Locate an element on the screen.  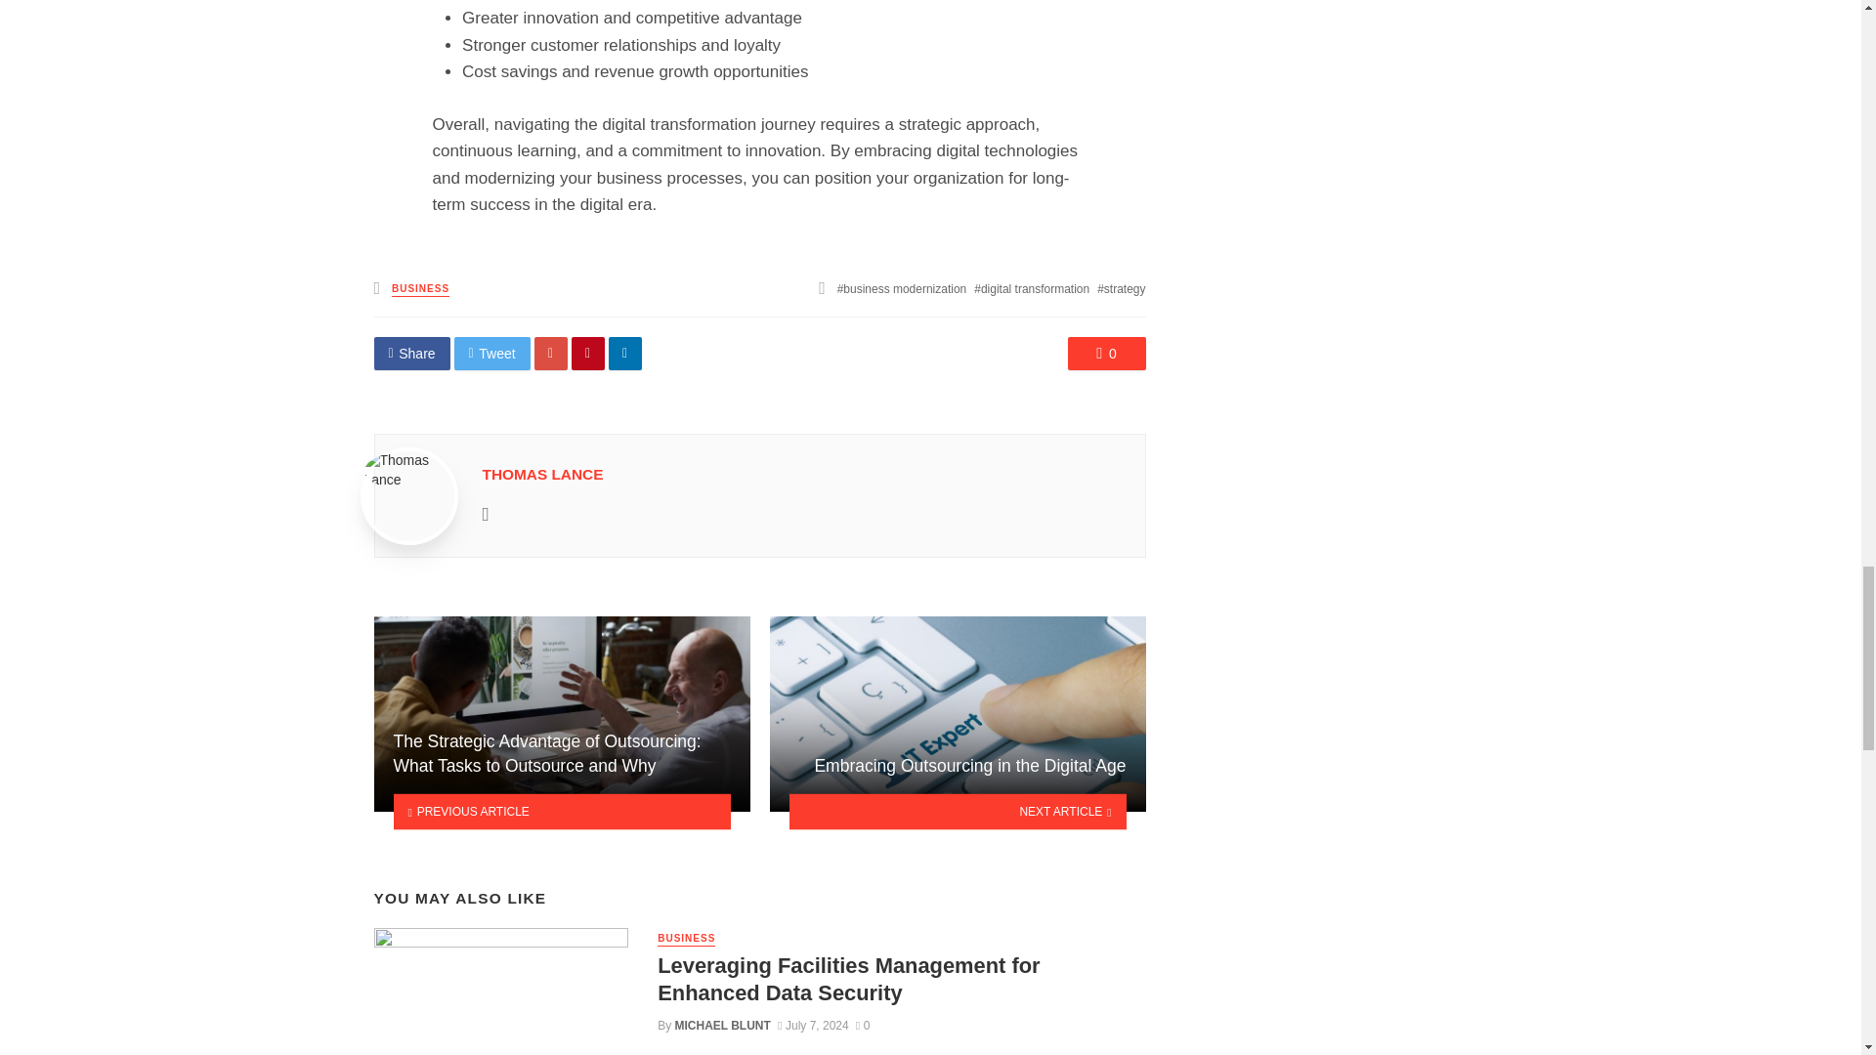
PREVIOUS ARTICLE is located at coordinates (561, 812).